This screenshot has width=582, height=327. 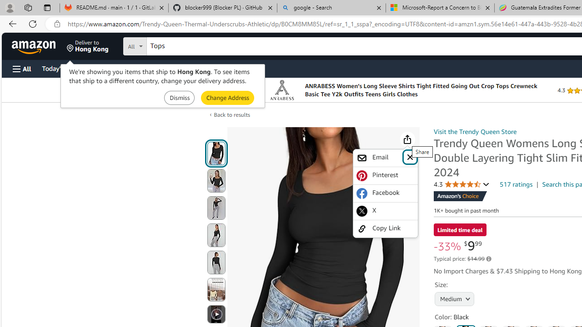 What do you see at coordinates (164, 68) in the screenshot?
I see `Registry` at bounding box center [164, 68].